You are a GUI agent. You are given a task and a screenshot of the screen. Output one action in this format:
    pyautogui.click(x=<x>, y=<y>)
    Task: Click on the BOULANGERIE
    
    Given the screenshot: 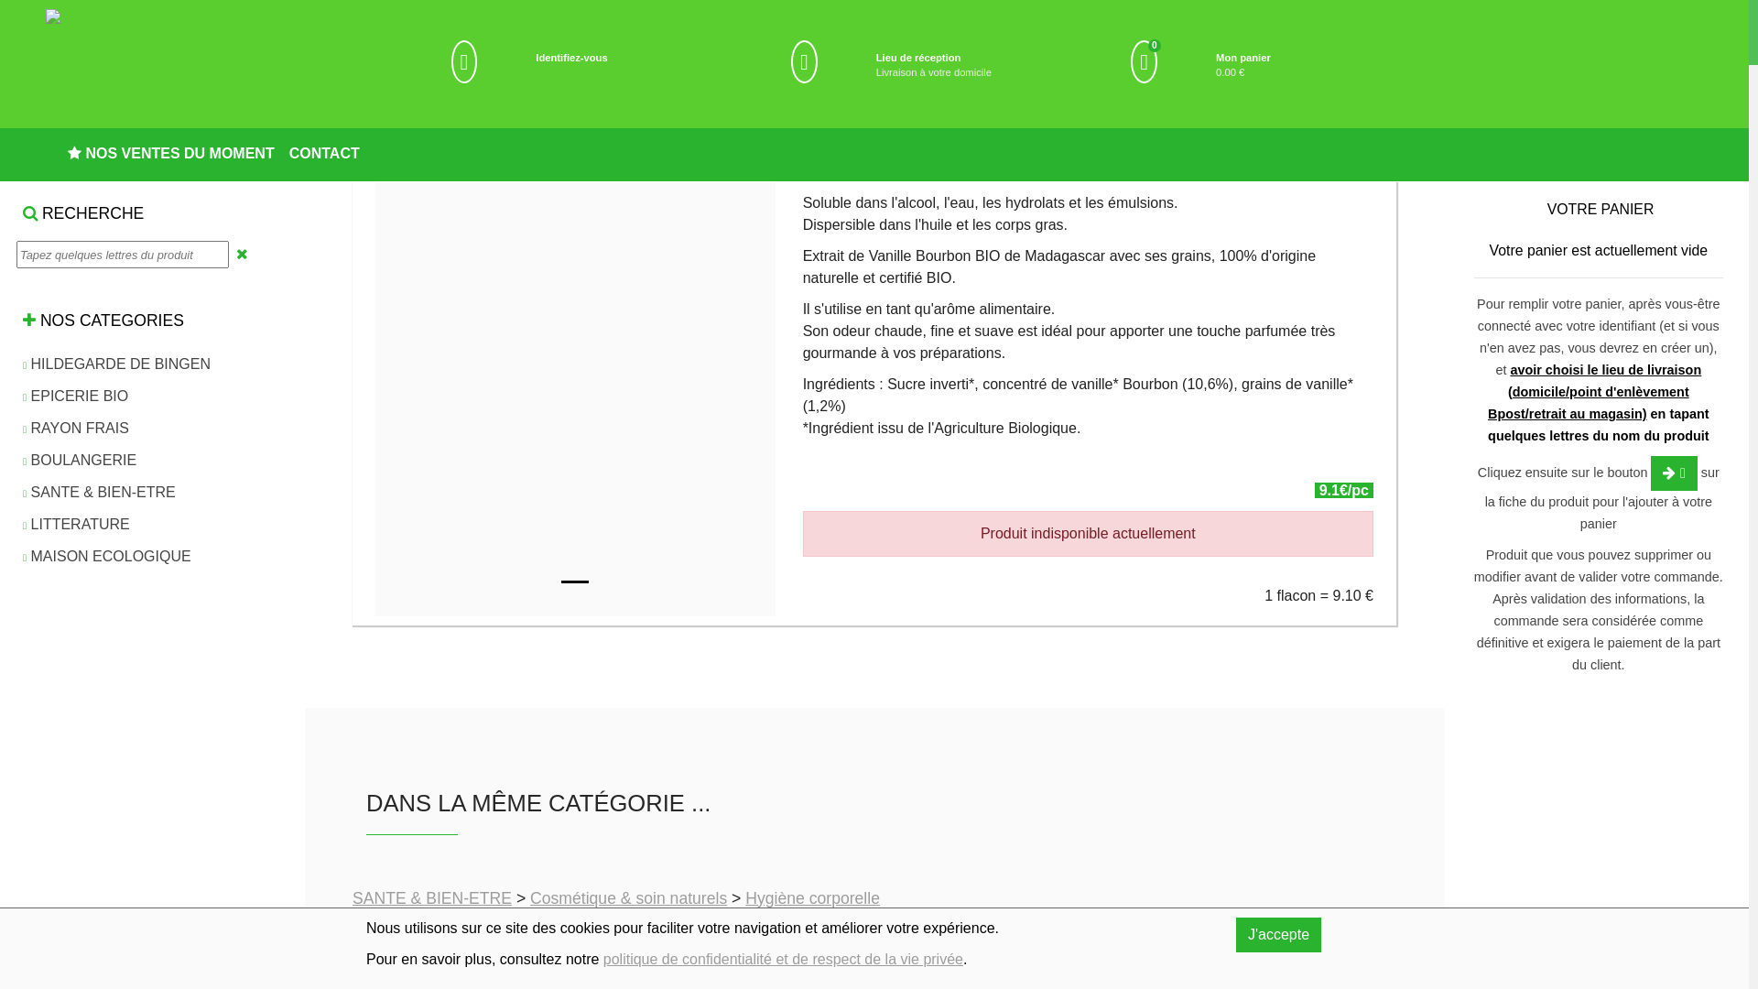 What is the action you would take?
    pyautogui.click(x=80, y=462)
    